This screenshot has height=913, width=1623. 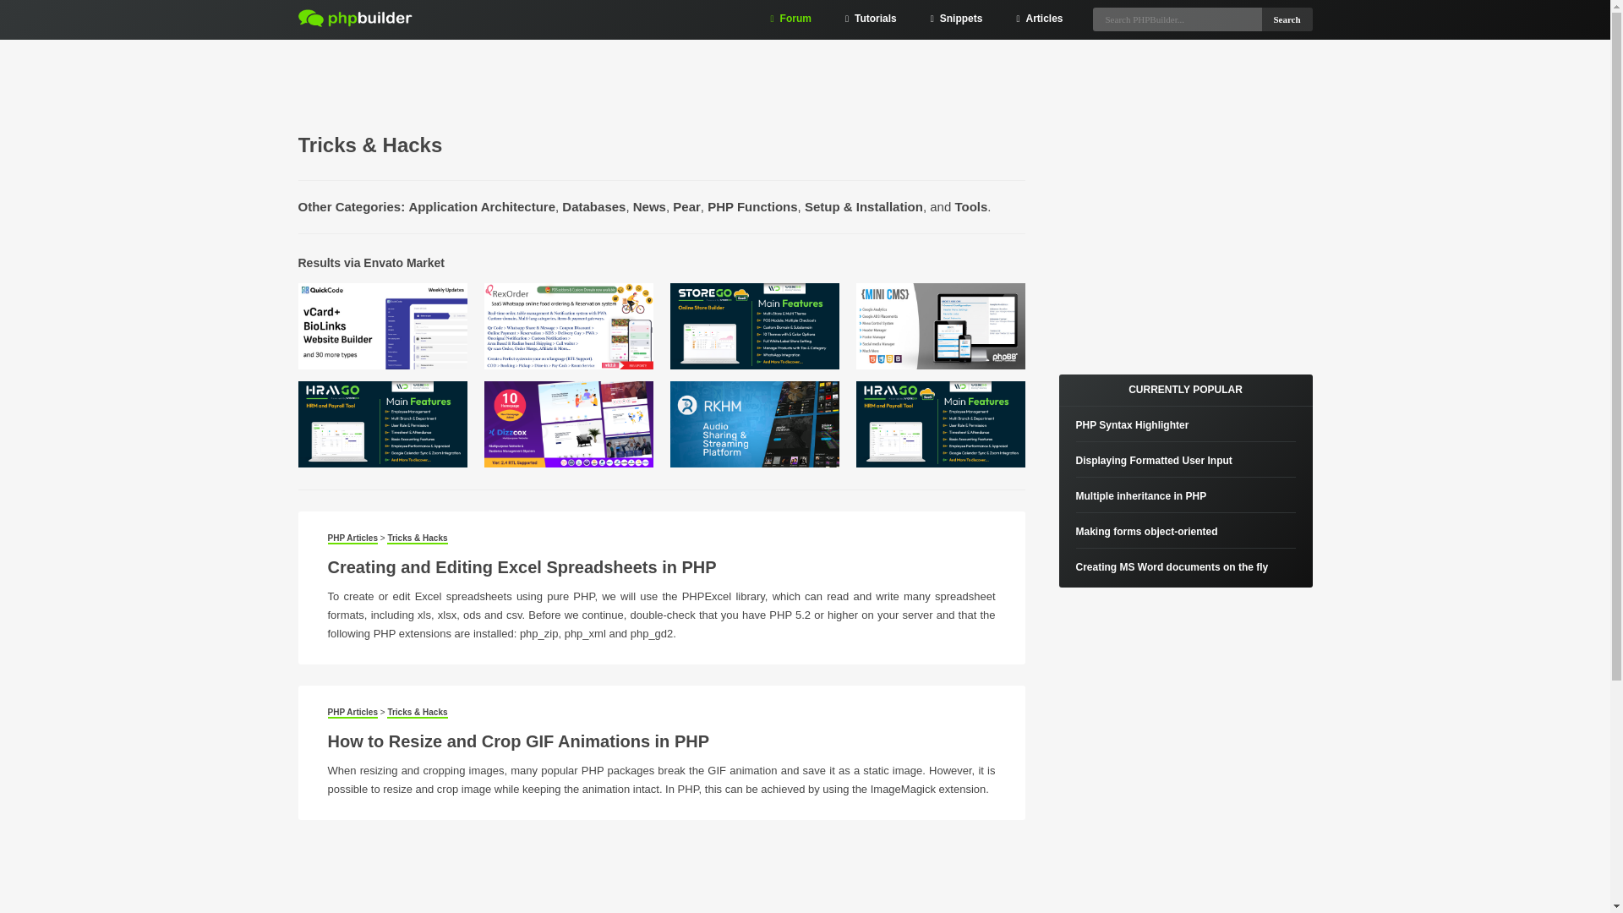 What do you see at coordinates (522, 566) in the screenshot?
I see `Creating and Editing Excel Spreadsheets in PHP` at bounding box center [522, 566].